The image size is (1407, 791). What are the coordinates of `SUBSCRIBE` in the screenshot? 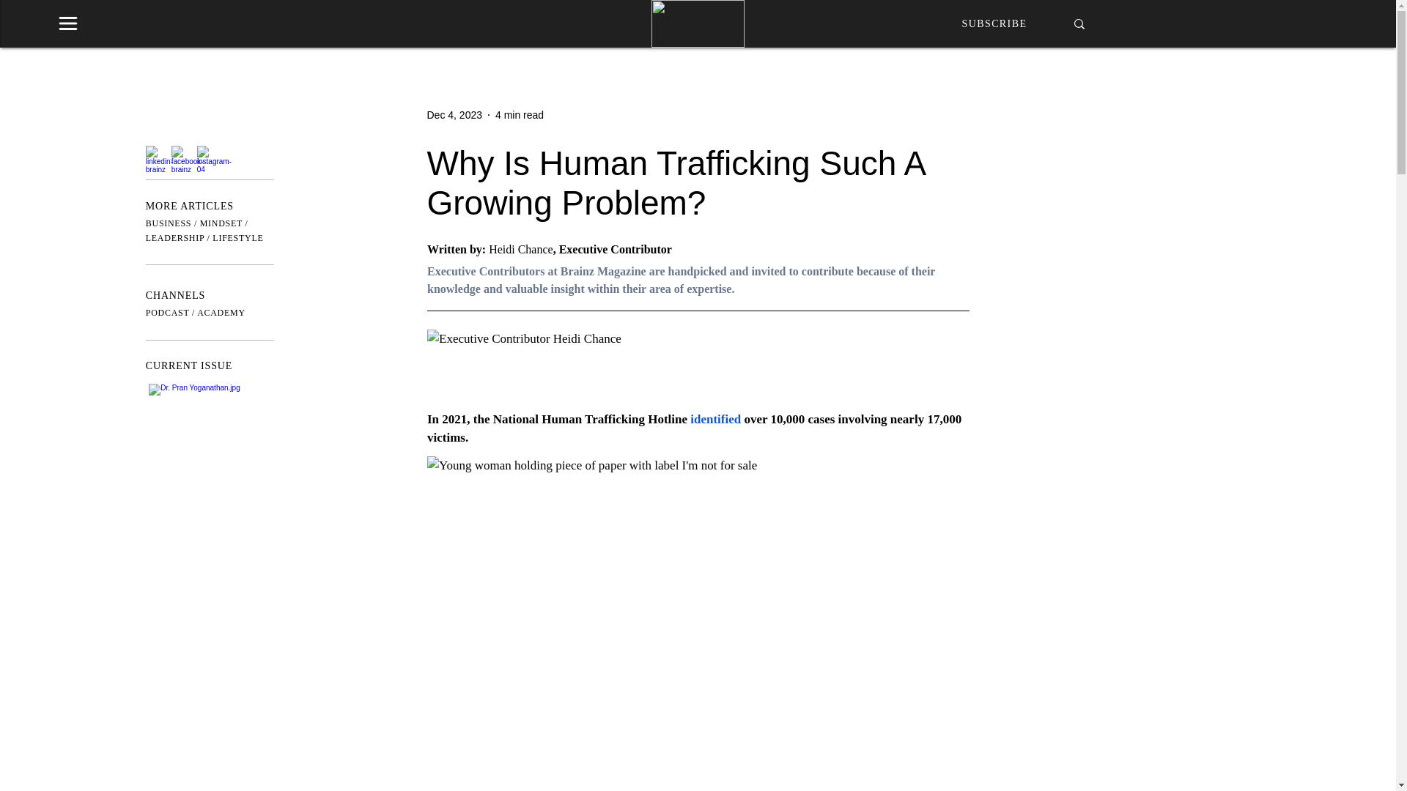 It's located at (994, 22).